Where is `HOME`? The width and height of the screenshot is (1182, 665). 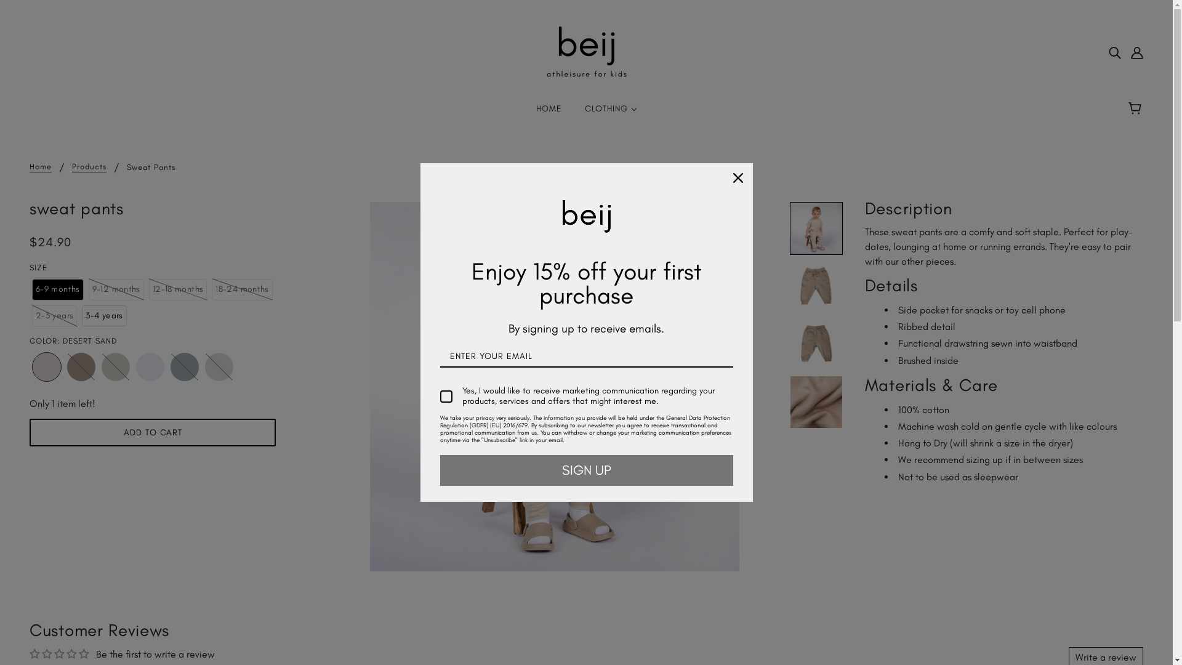
HOME is located at coordinates (549, 114).